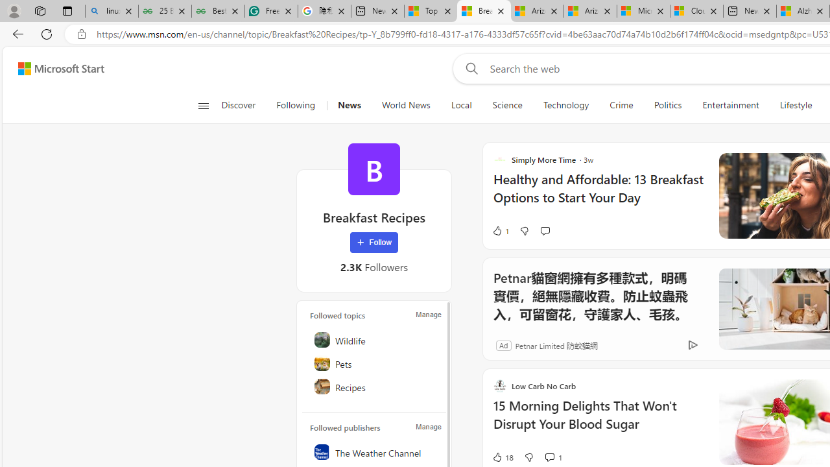  What do you see at coordinates (460, 105) in the screenshot?
I see `Local` at bounding box center [460, 105].